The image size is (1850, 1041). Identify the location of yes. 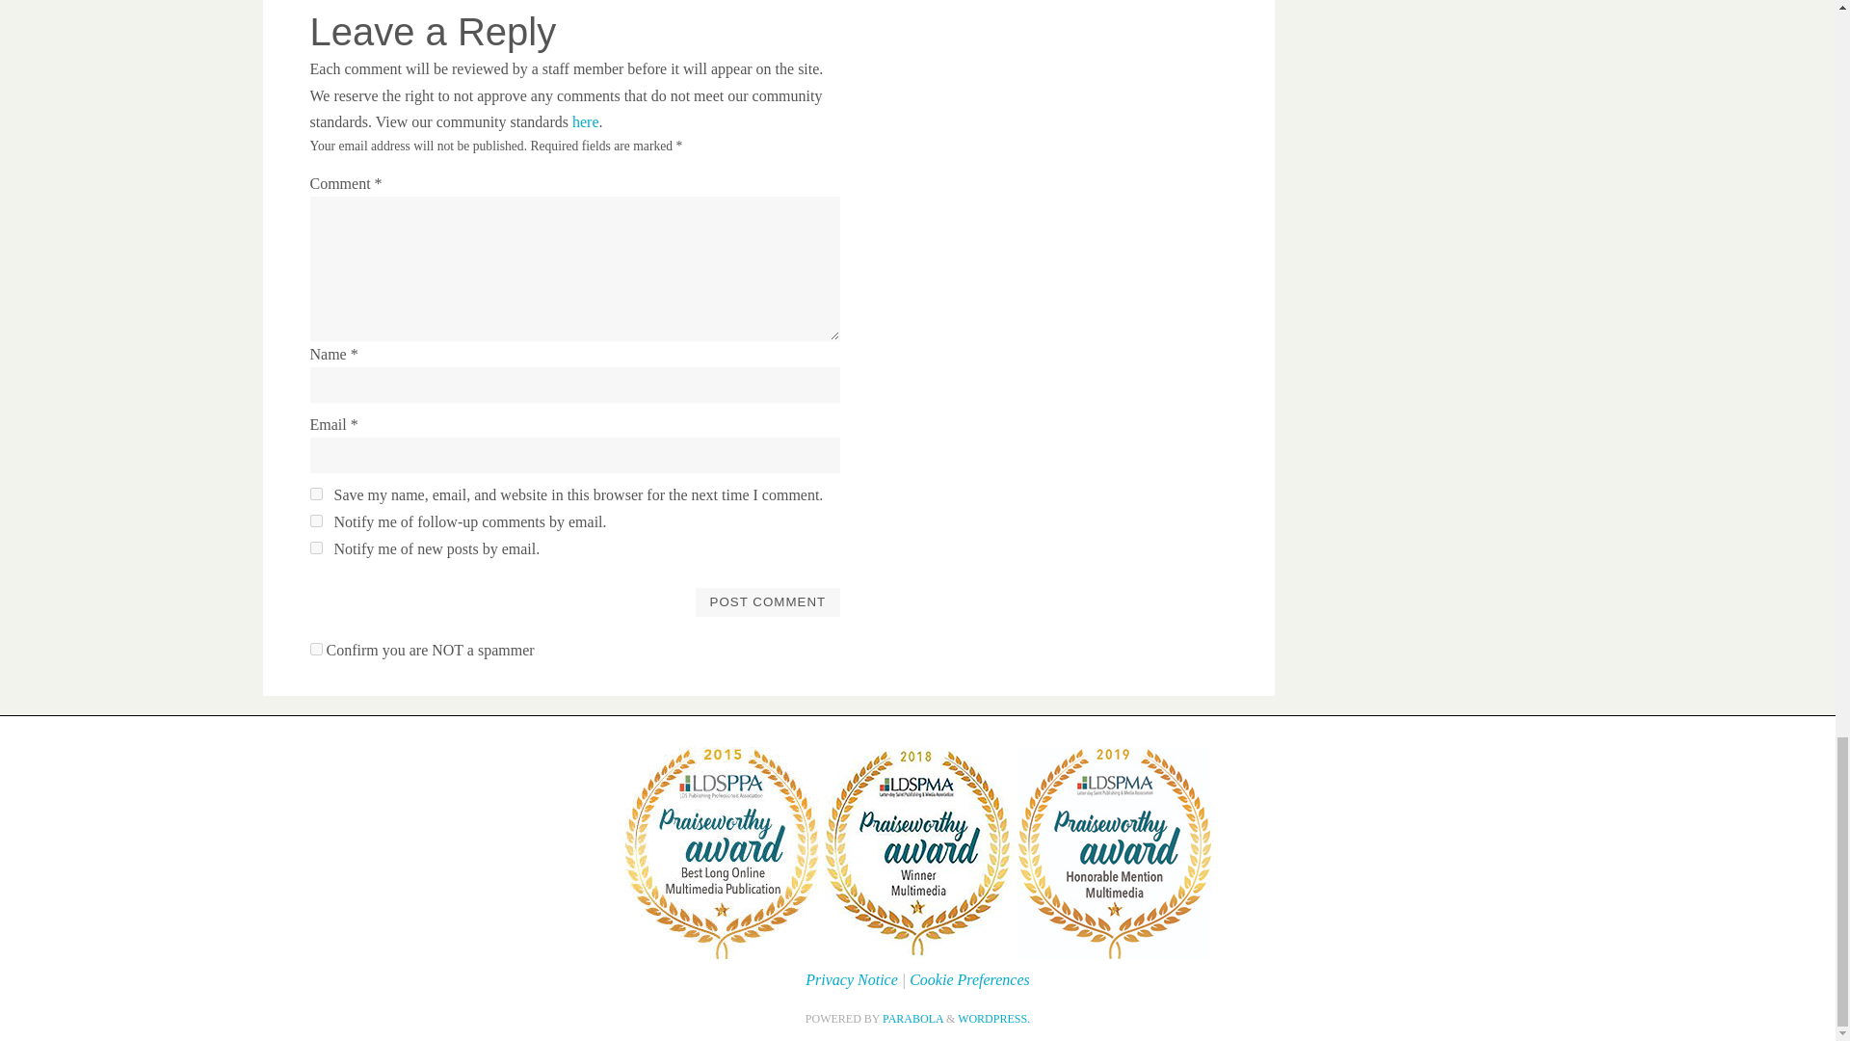
(316, 494).